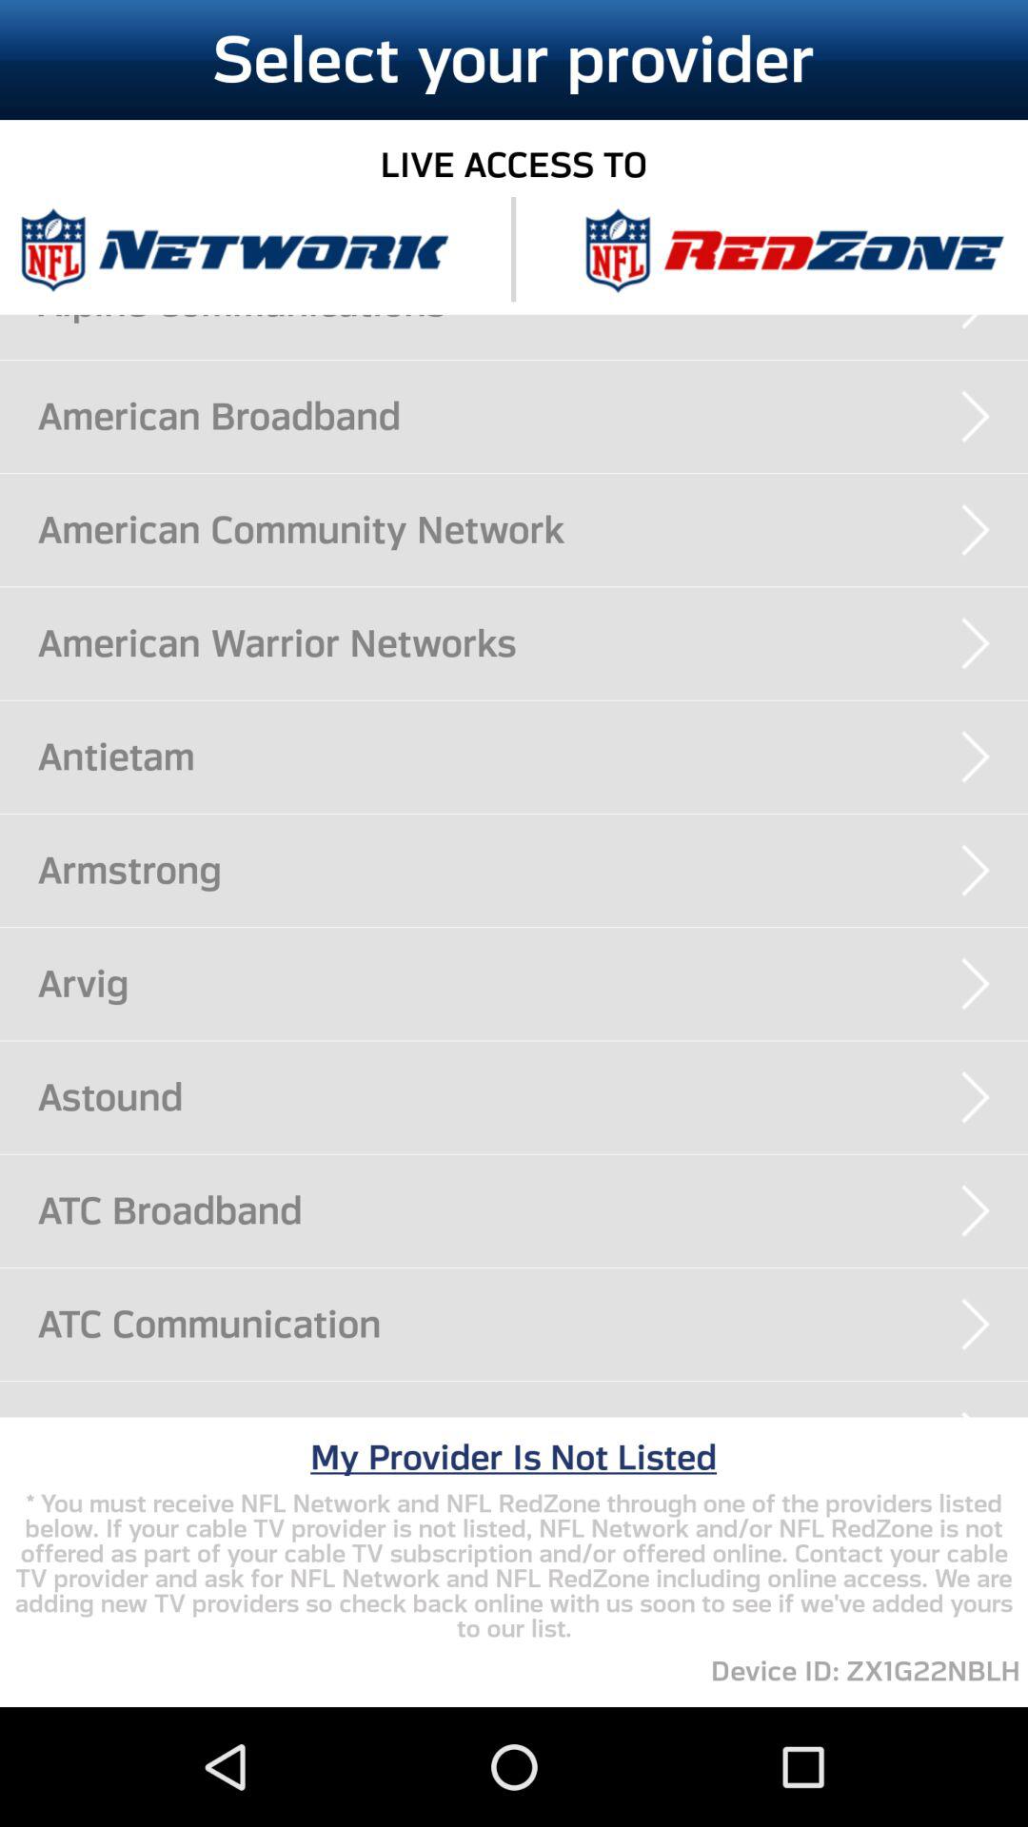 The width and height of the screenshot is (1028, 1827). Describe the element at coordinates (533, 1416) in the screenshot. I see `press icon above my provider is app` at that location.